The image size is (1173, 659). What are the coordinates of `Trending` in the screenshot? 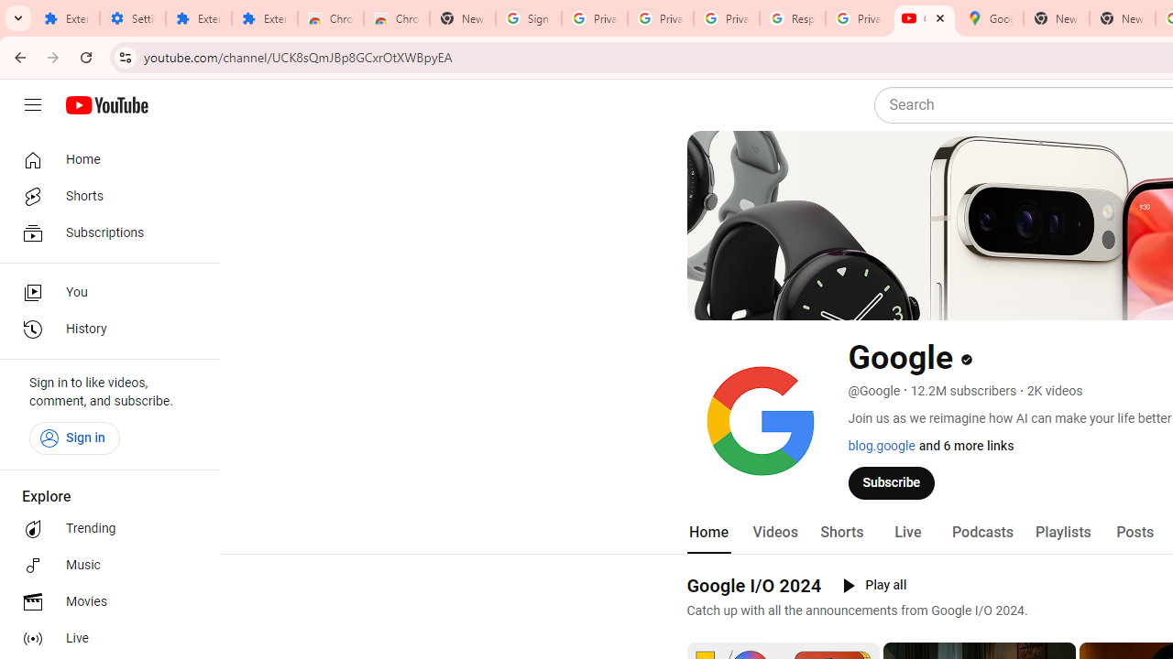 It's located at (104, 529).